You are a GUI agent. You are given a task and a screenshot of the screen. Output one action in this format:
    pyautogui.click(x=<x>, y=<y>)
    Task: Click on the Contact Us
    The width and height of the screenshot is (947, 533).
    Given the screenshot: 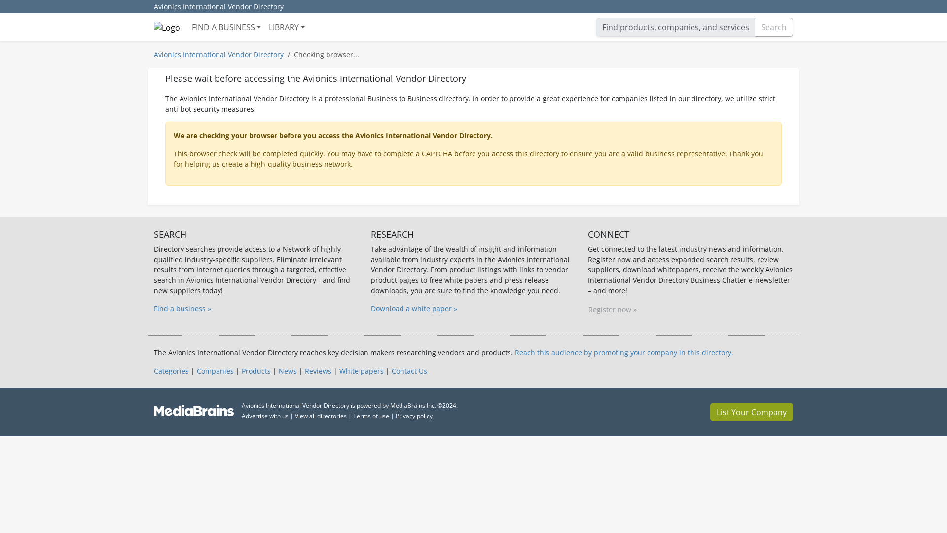 What is the action you would take?
    pyautogui.click(x=409, y=371)
    